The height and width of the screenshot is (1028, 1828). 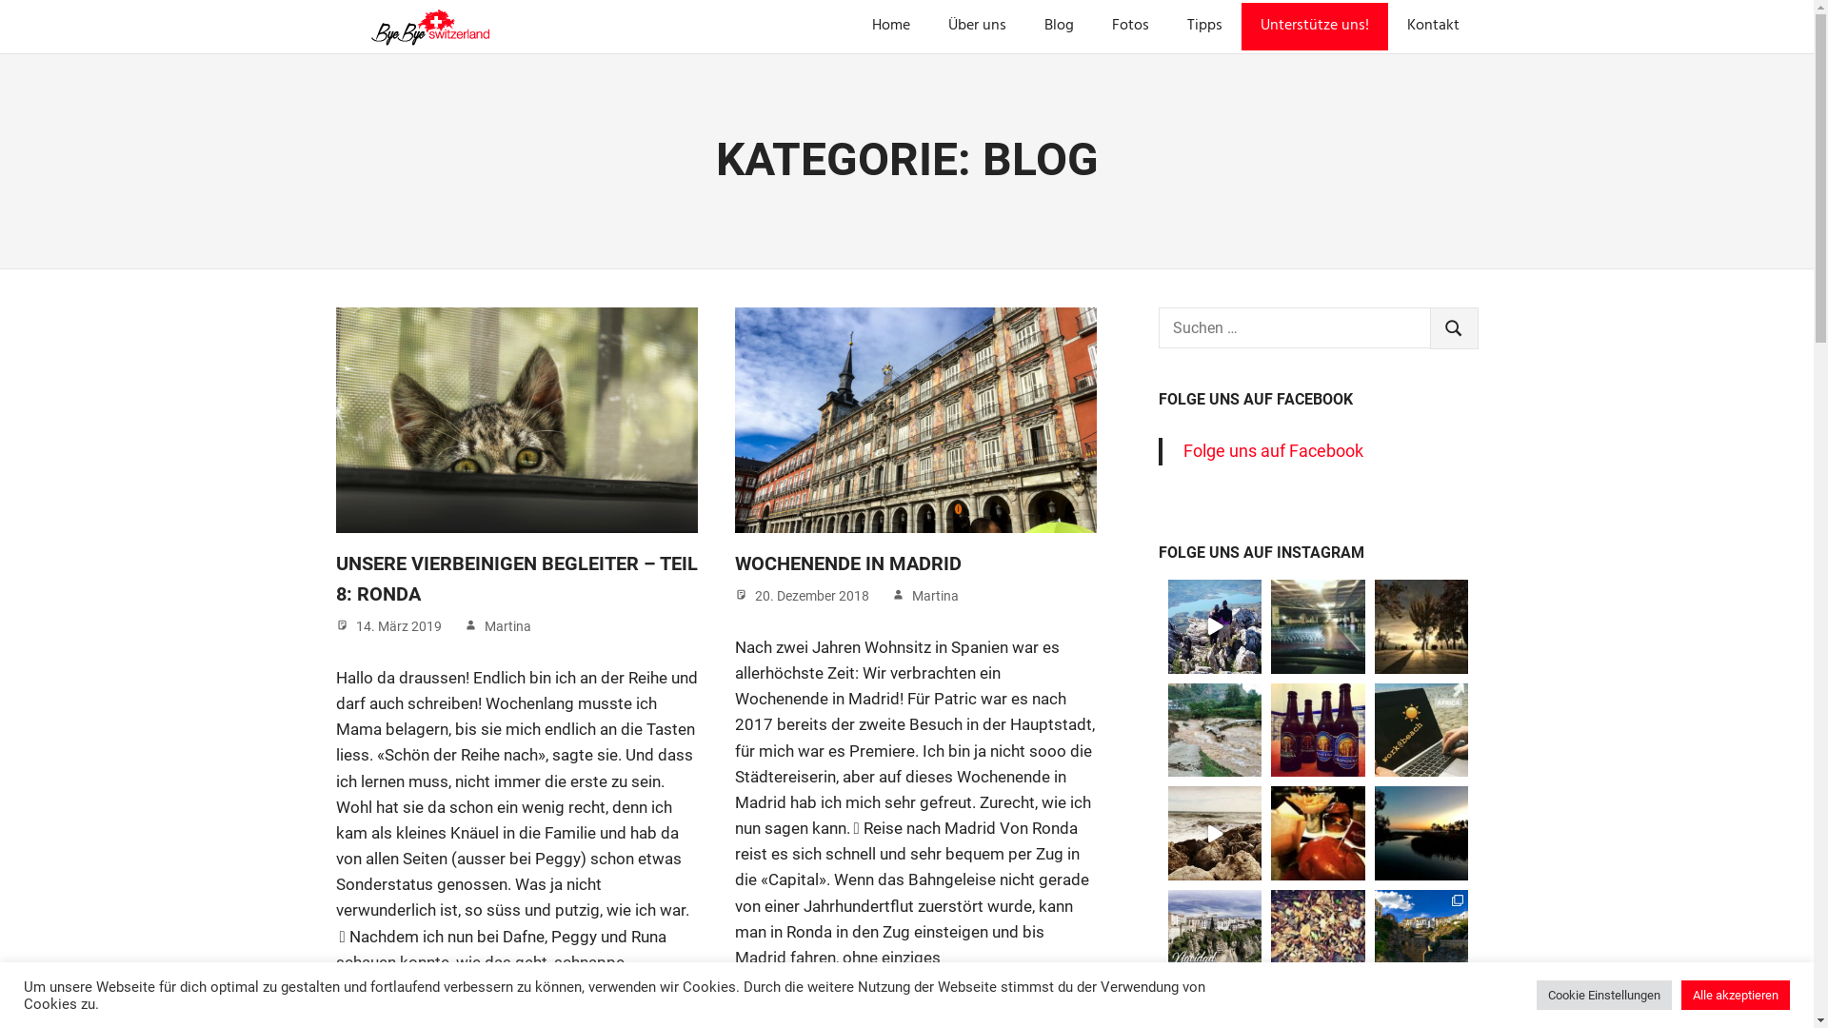 What do you see at coordinates (1255, 400) in the screenshot?
I see `FOLGE UNS AUF FACEBOOK` at bounding box center [1255, 400].